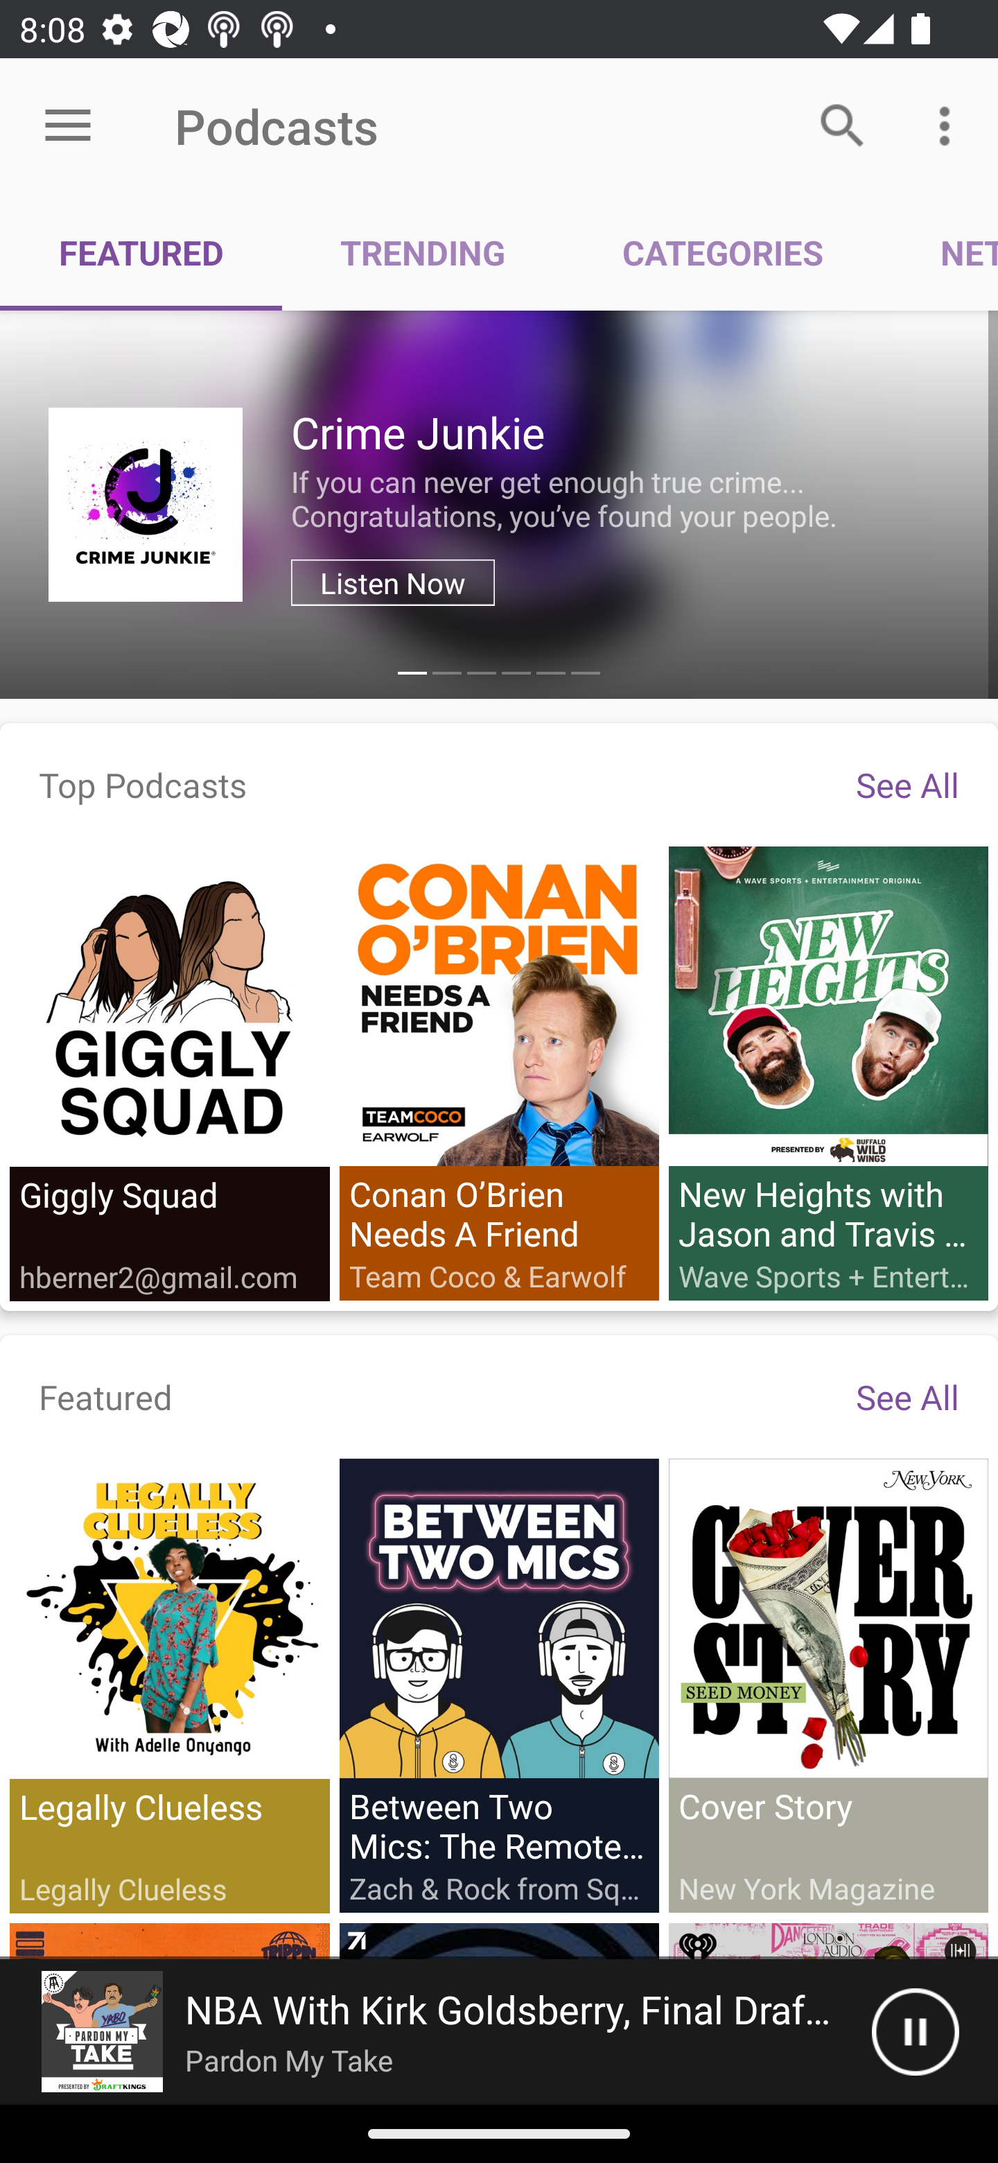  What do you see at coordinates (106, 1396) in the screenshot?
I see `Featured` at bounding box center [106, 1396].